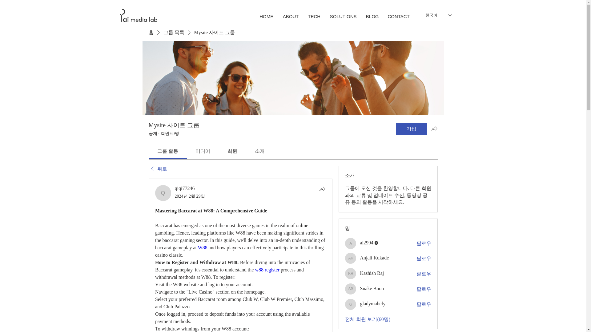 This screenshot has width=591, height=332. Describe the element at coordinates (351, 243) in the screenshot. I see `ai2994` at that location.